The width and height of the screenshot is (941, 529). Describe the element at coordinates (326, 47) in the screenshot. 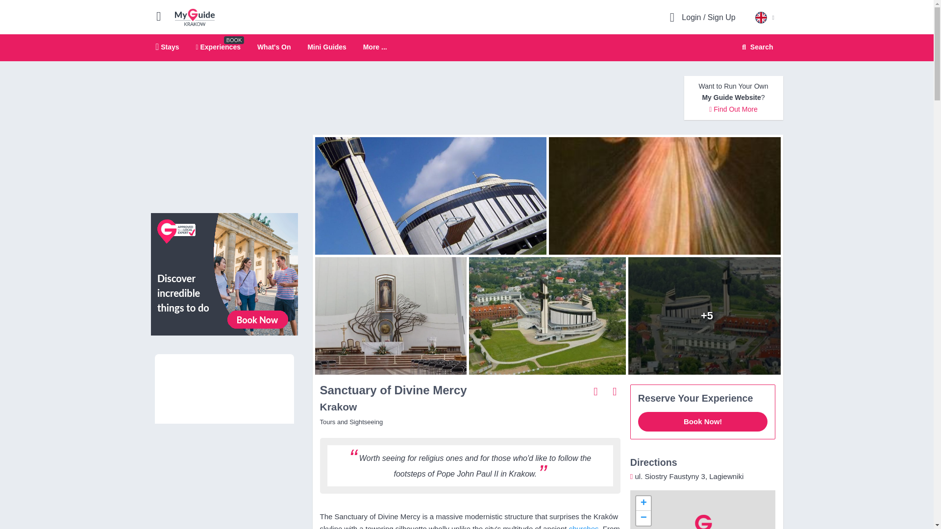

I see `Experiences` at that location.